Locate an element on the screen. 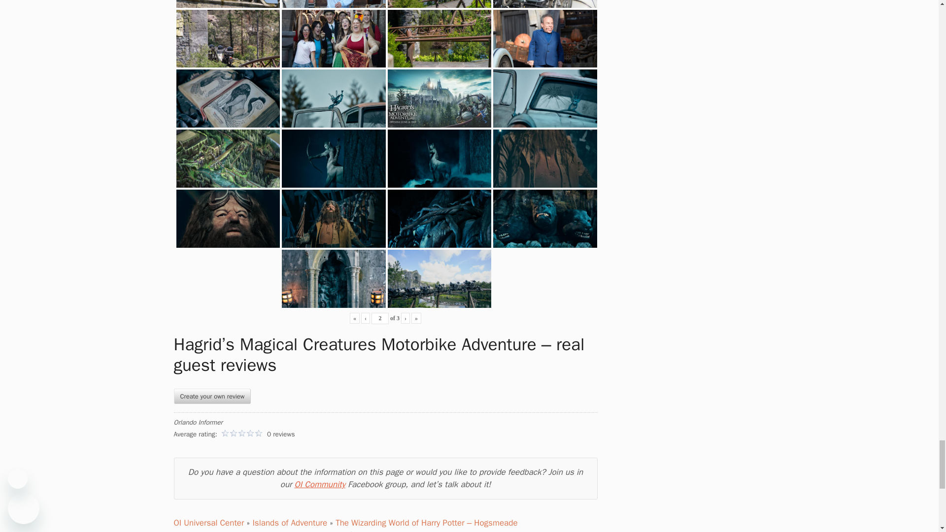 This screenshot has height=532, width=946. Hagrid's Magical Creatures Motorbike Adventure is located at coordinates (334, 2).